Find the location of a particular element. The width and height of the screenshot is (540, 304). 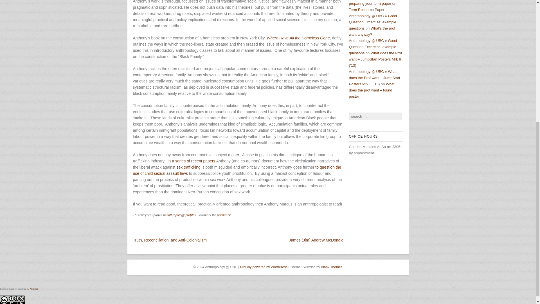

anthropology profiles is located at coordinates (181, 215).